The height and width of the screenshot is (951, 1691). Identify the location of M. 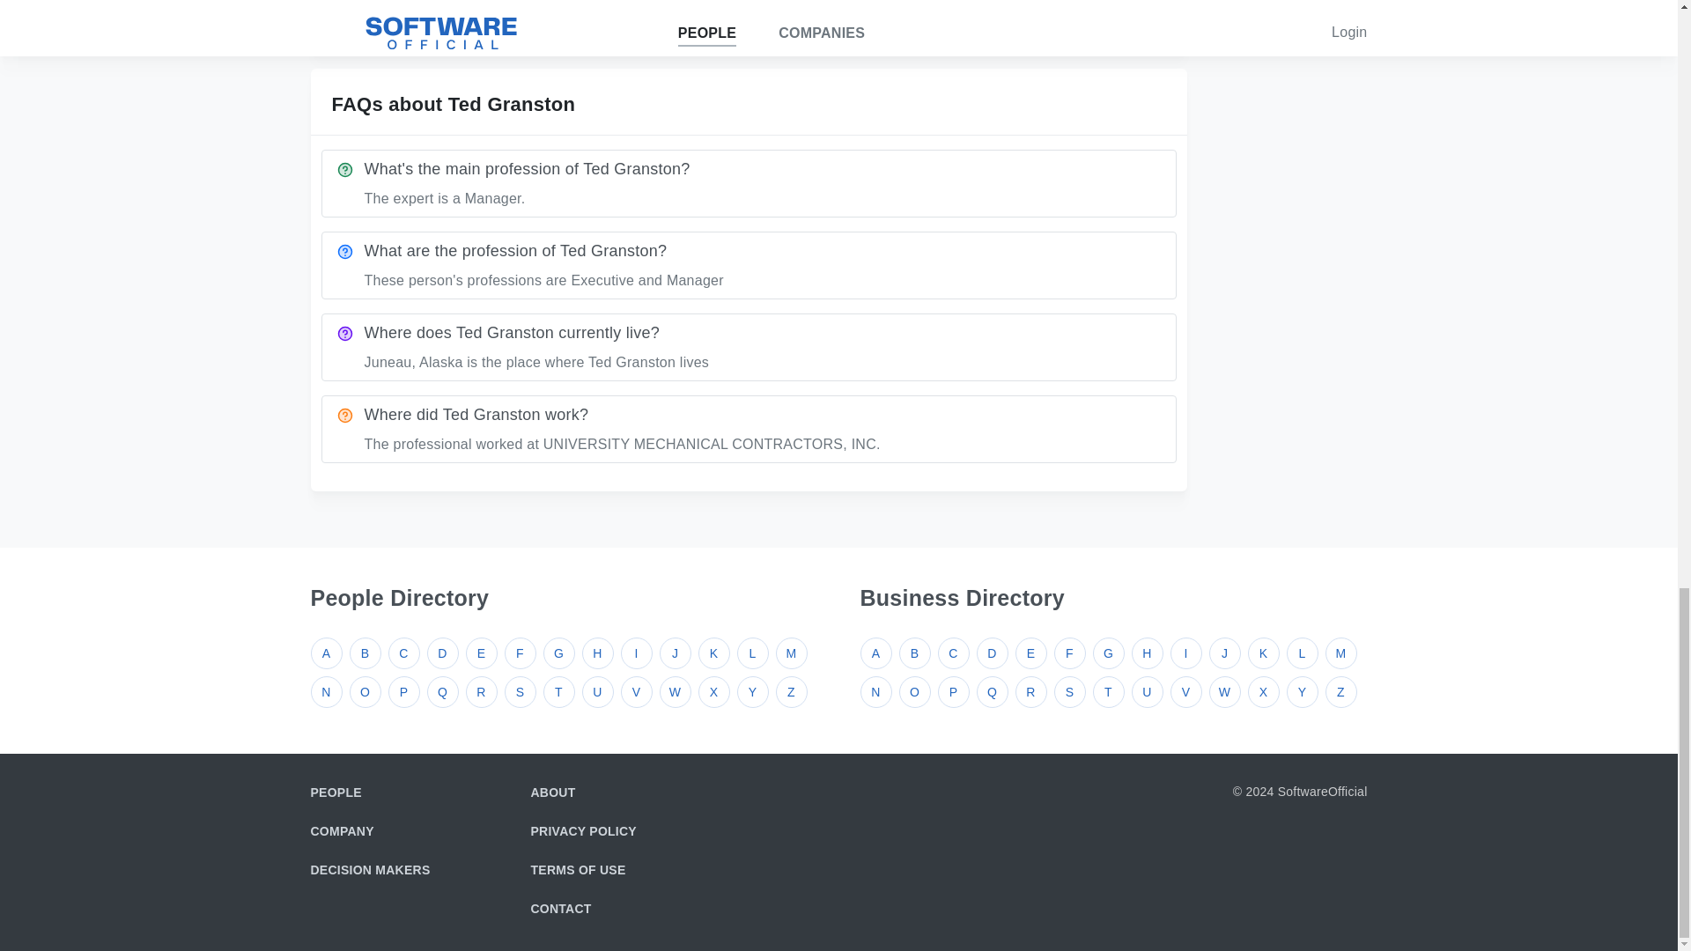
(790, 653).